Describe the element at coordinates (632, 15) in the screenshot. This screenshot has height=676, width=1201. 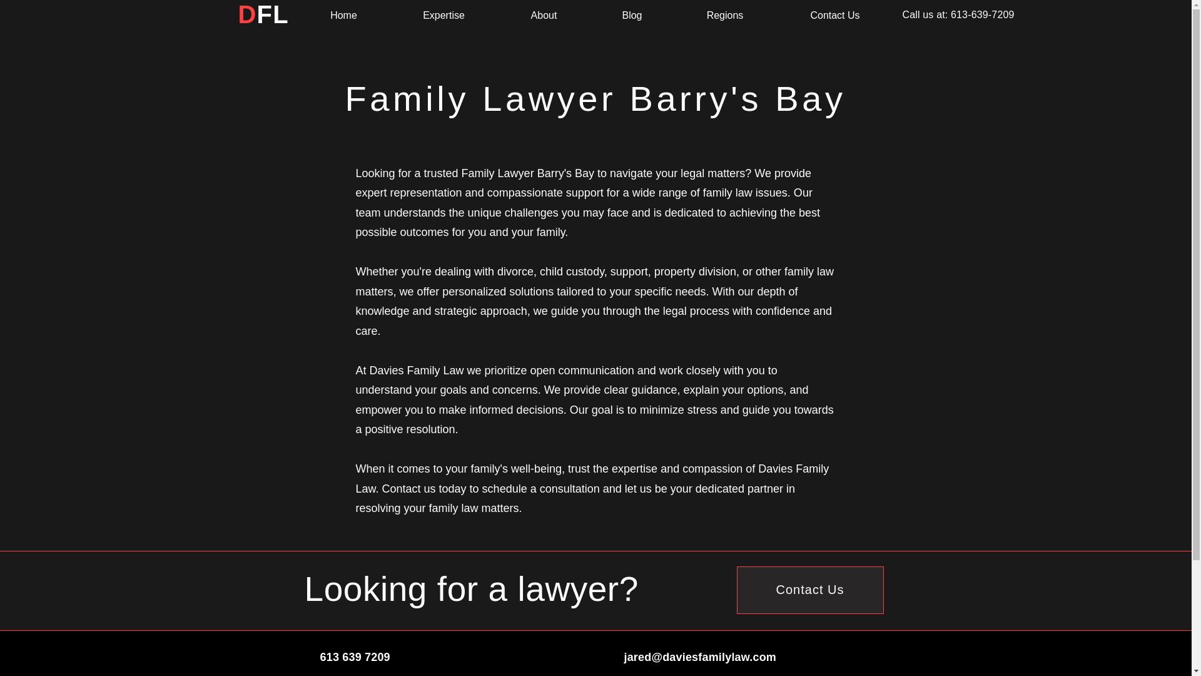
I see `Blog` at that location.